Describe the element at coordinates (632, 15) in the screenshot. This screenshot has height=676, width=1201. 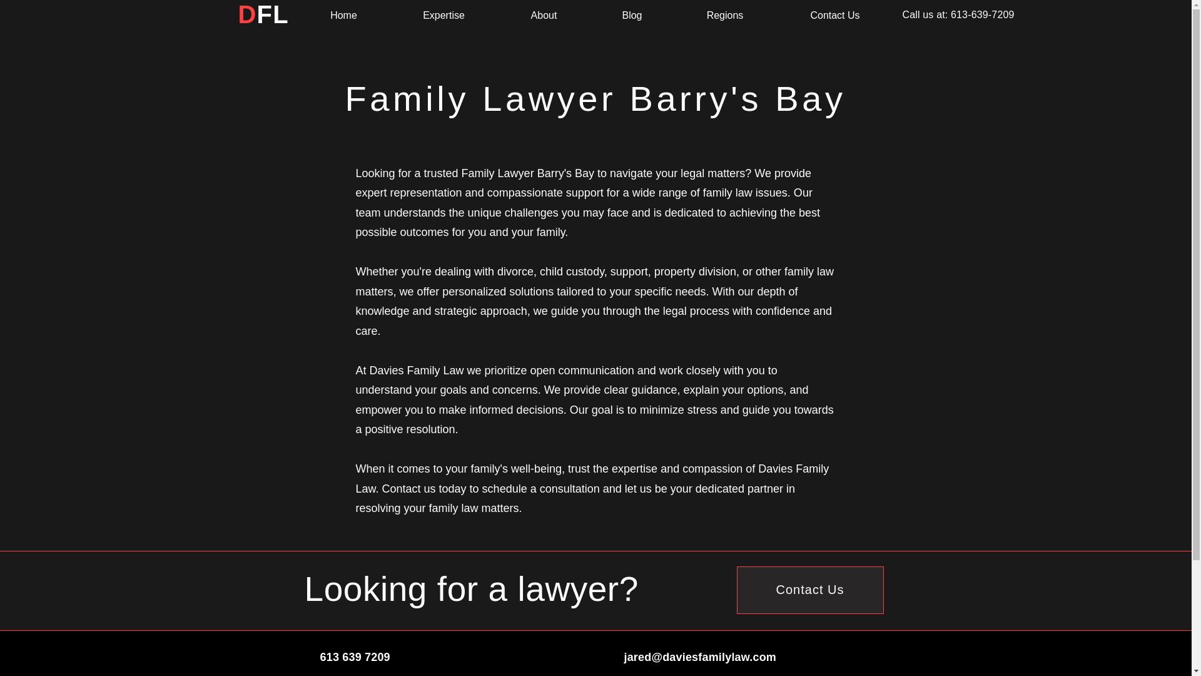
I see `Blog` at that location.